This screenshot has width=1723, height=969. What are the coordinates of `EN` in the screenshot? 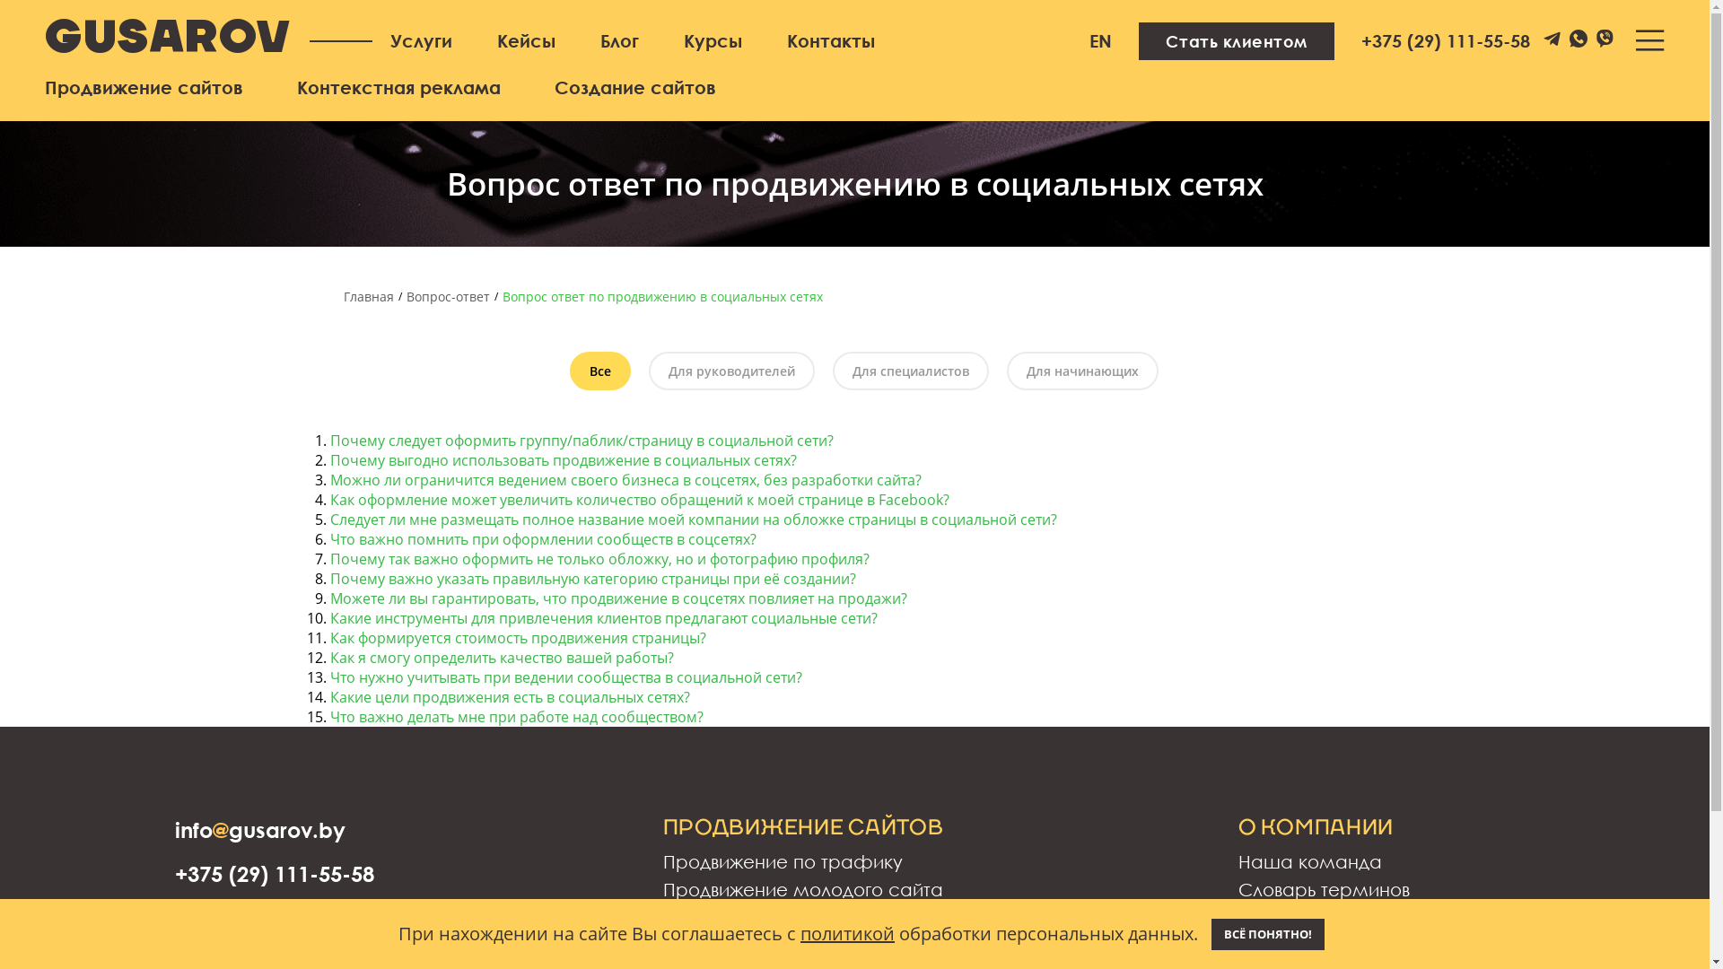 It's located at (1100, 41).